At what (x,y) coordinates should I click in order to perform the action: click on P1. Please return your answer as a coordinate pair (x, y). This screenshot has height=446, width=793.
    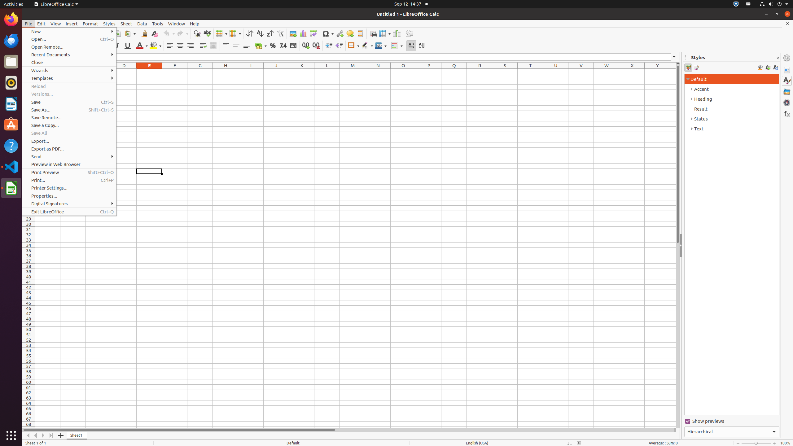
    Looking at the image, I should click on (429, 71).